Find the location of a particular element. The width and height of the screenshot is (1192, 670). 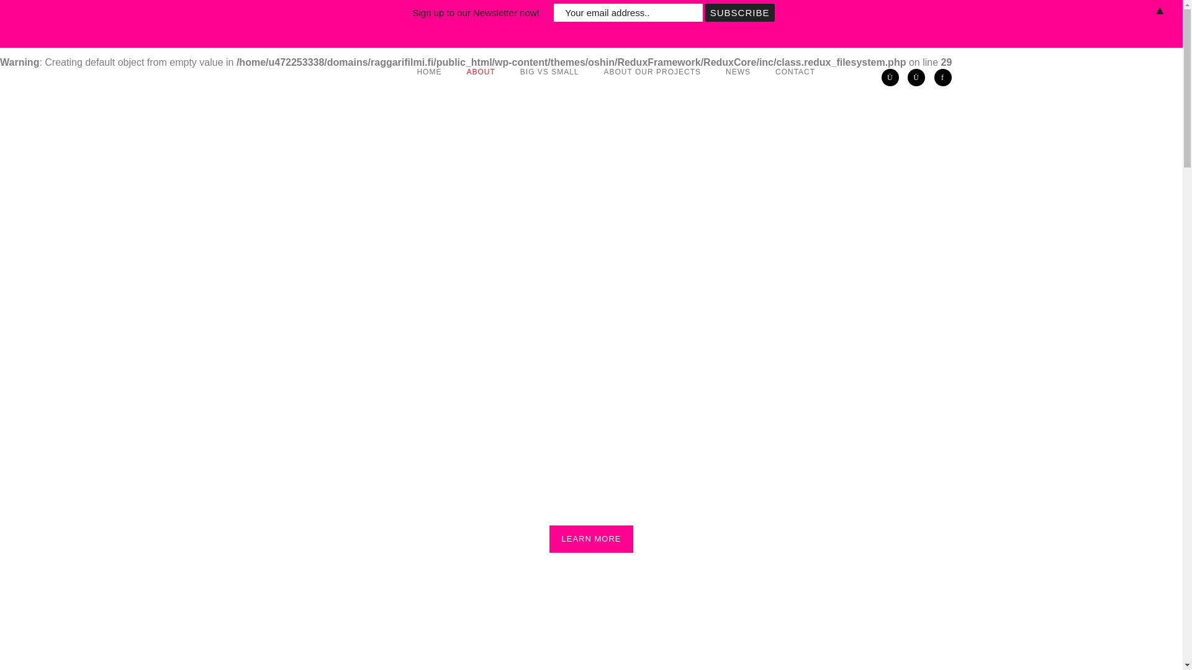

ABOUT is located at coordinates (481, 72).